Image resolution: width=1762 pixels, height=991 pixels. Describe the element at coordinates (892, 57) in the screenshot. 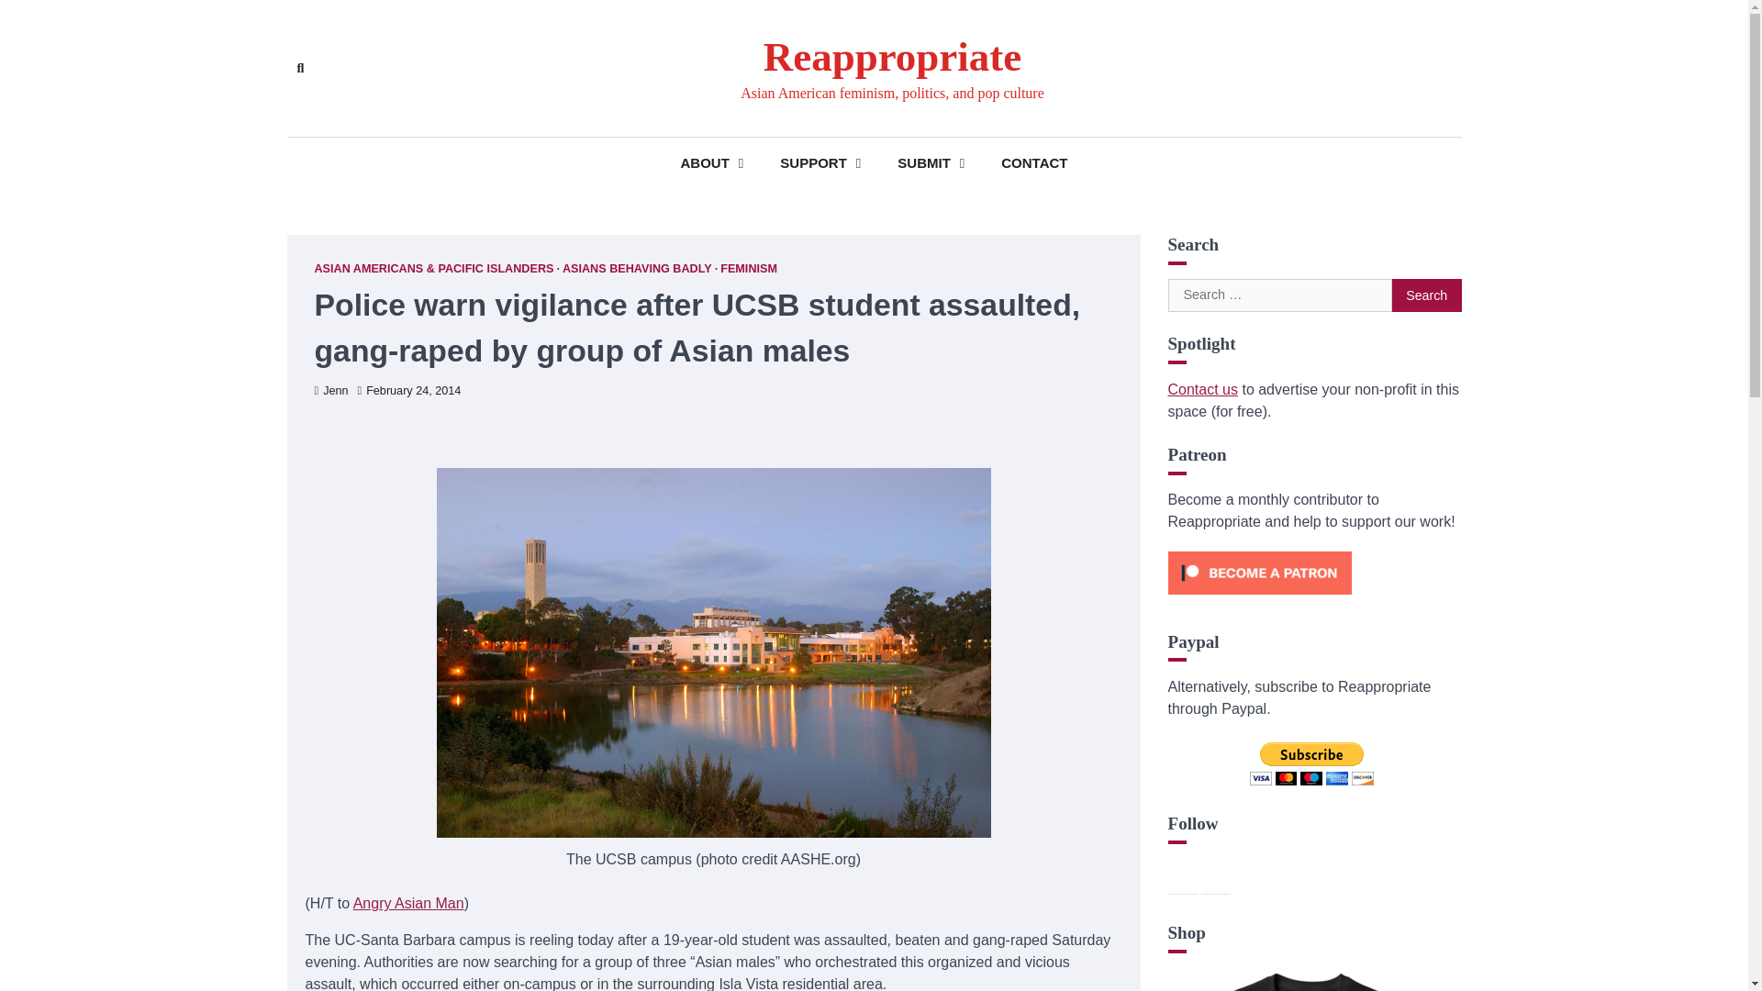

I see `Reappropriate` at that location.